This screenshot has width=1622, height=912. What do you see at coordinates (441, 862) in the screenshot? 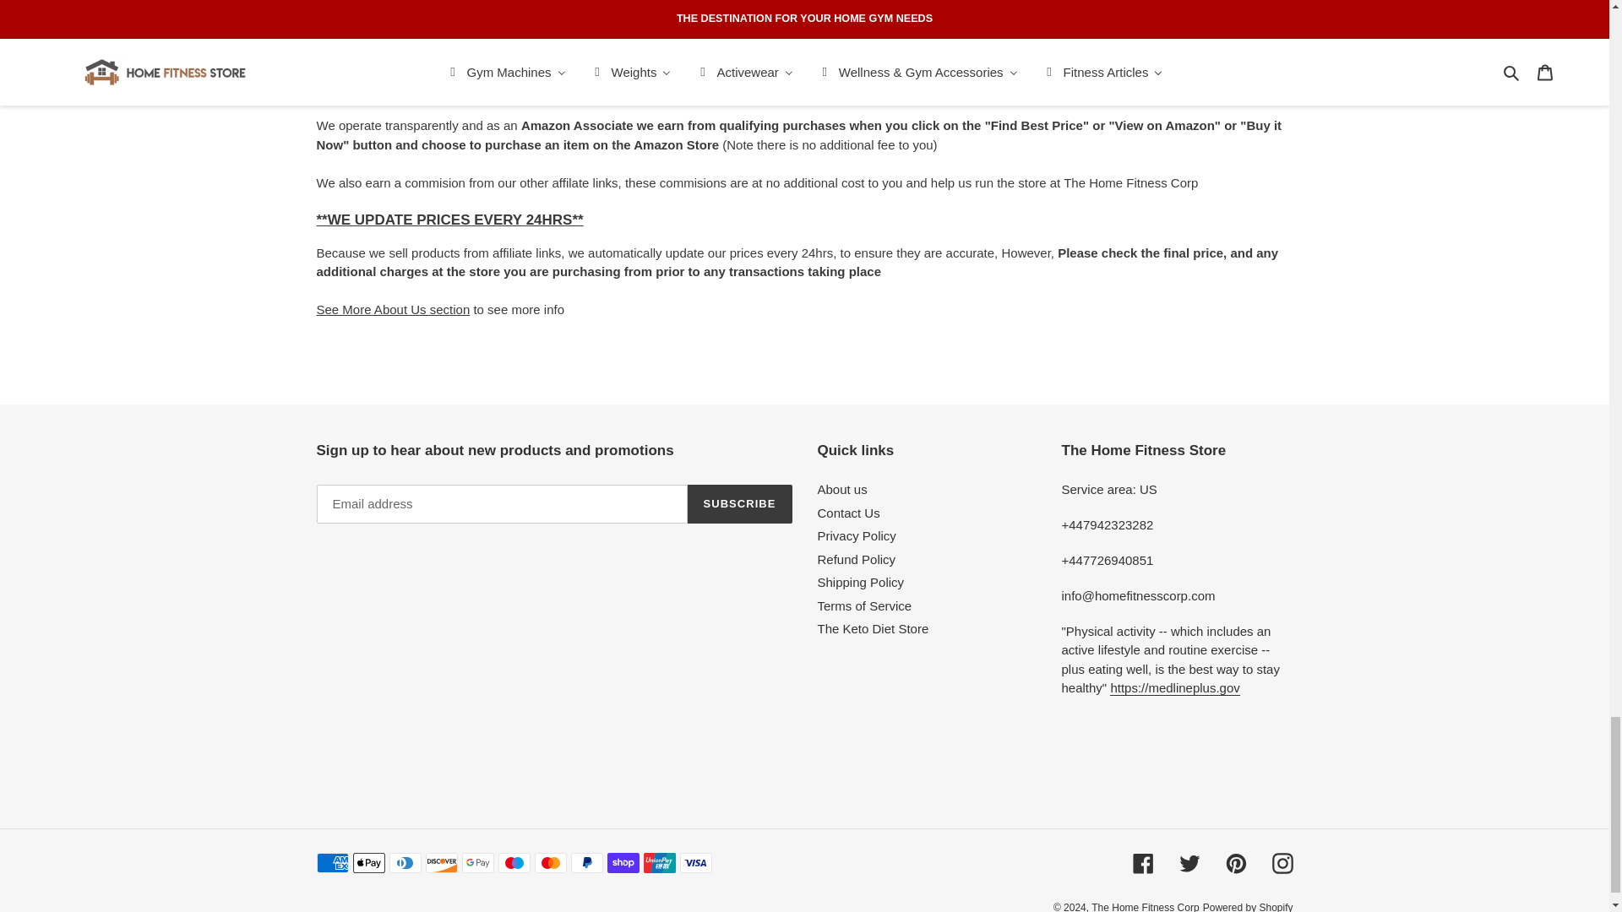
I see `Discover` at bounding box center [441, 862].